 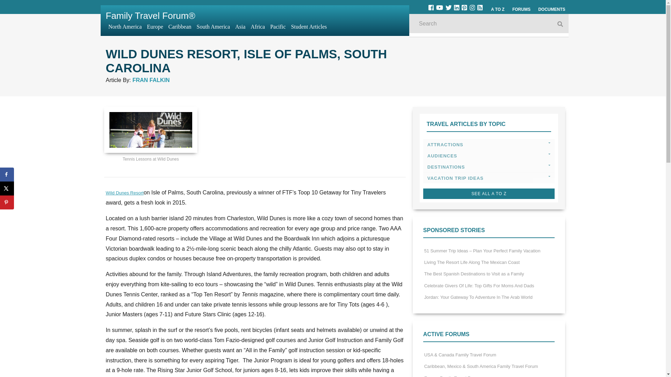 I want to click on Wild Dunes Resort, so click(x=124, y=193).